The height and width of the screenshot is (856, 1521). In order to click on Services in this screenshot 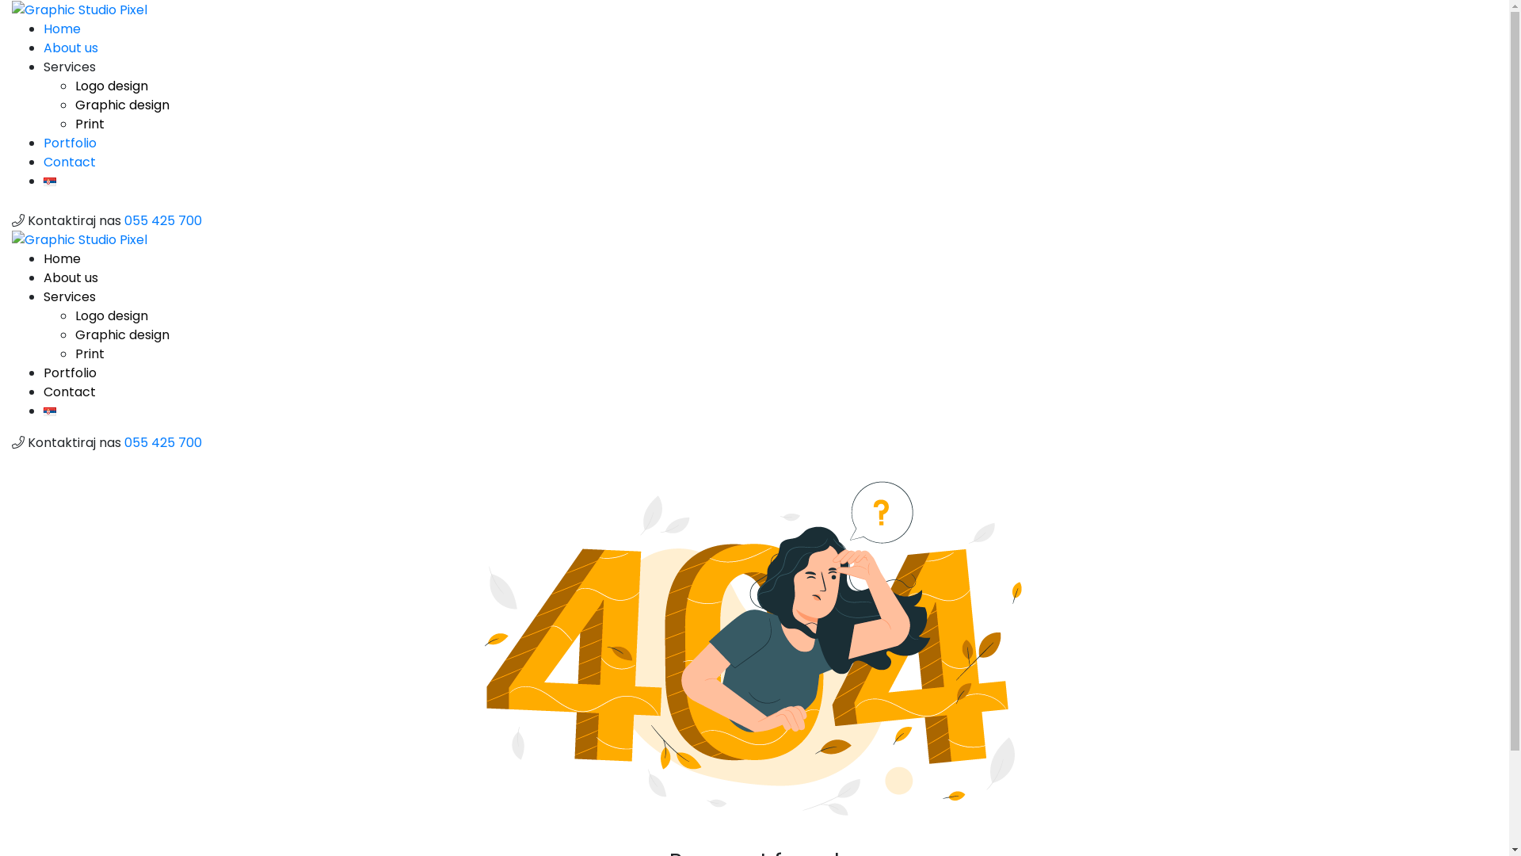, I will do `click(70, 67)`.